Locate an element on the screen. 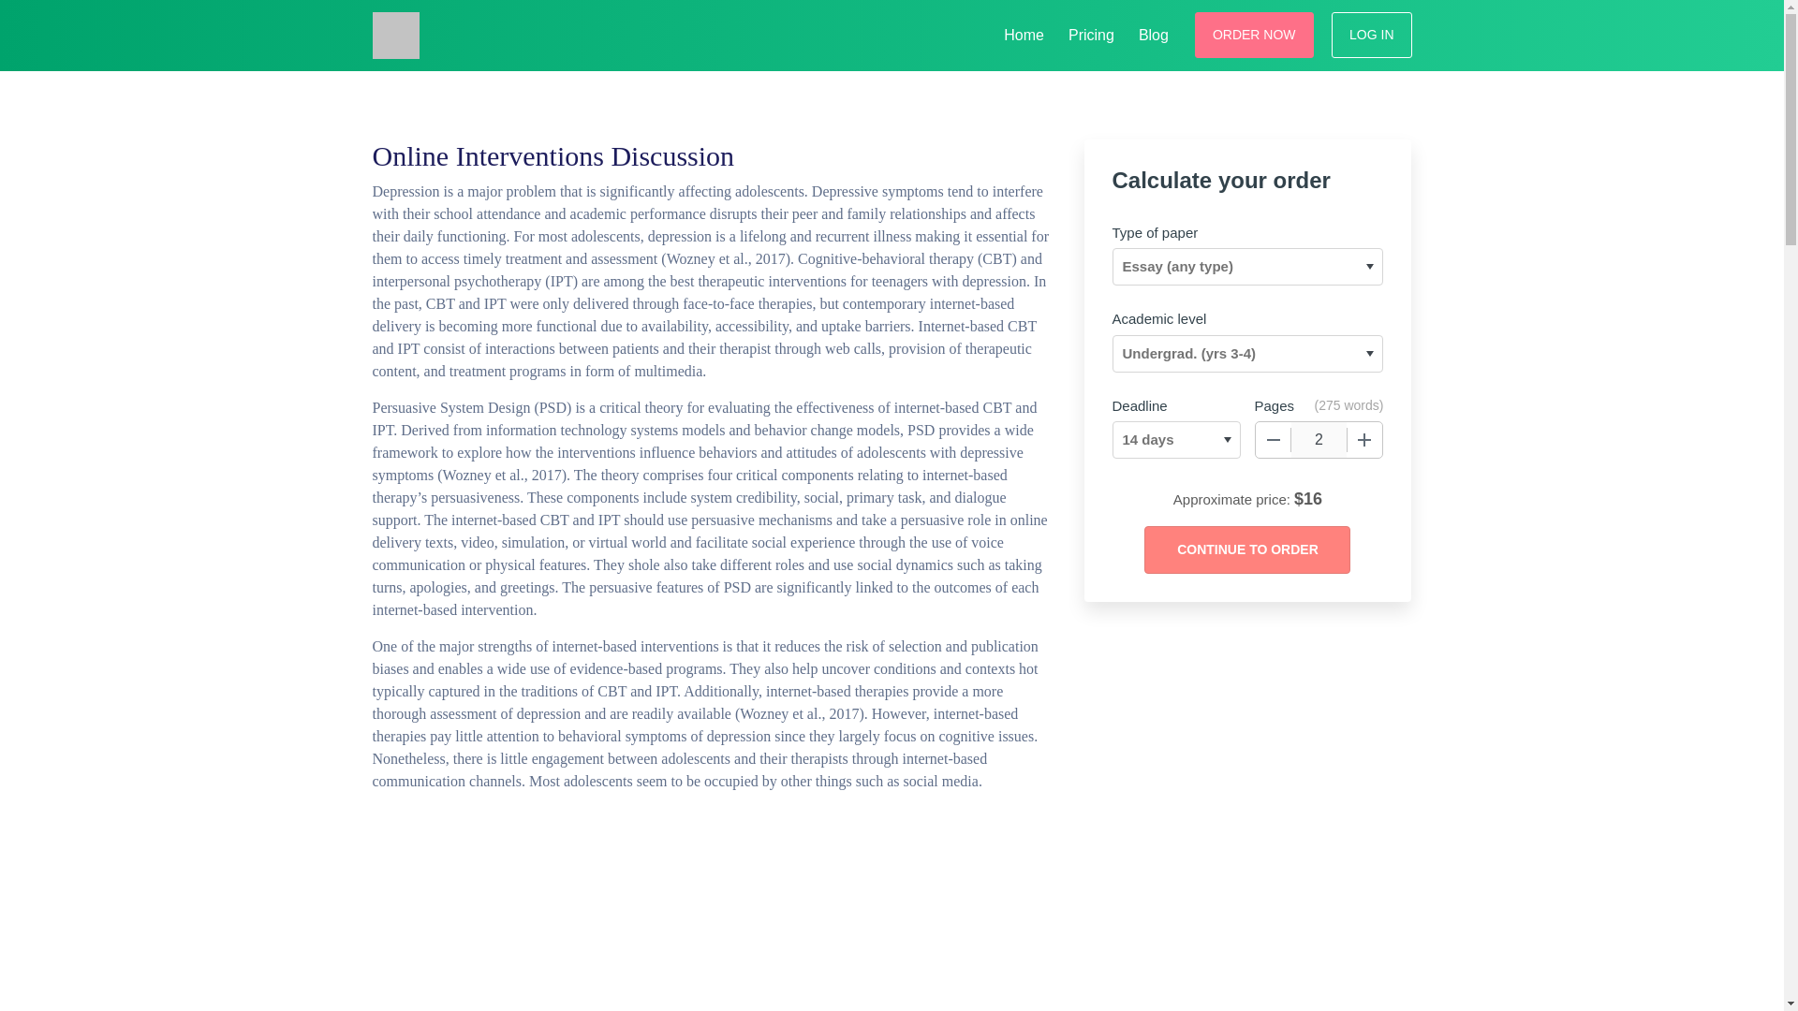  Increase is located at coordinates (1364, 440).